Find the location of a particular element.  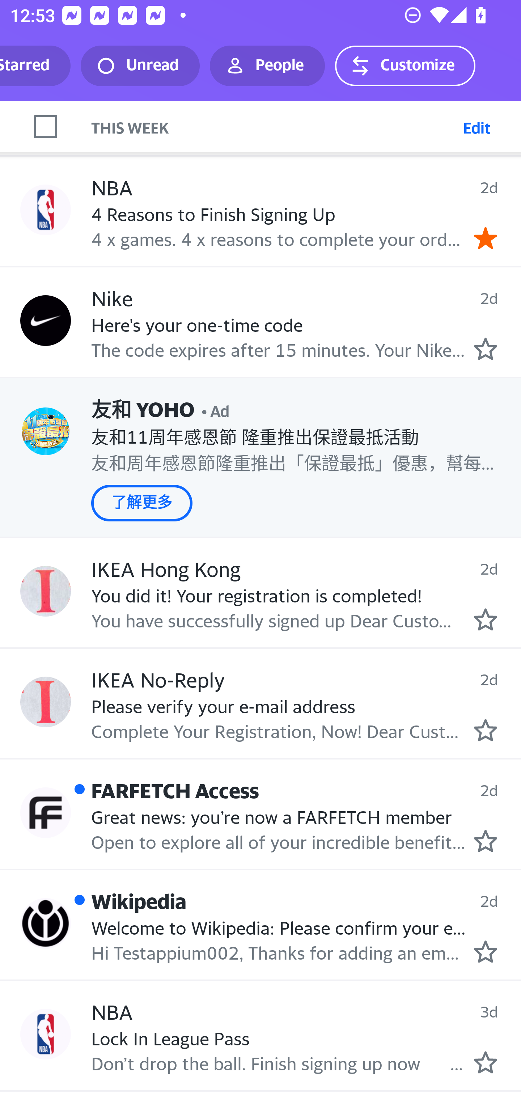

Mark as starred. is located at coordinates (486, 952).